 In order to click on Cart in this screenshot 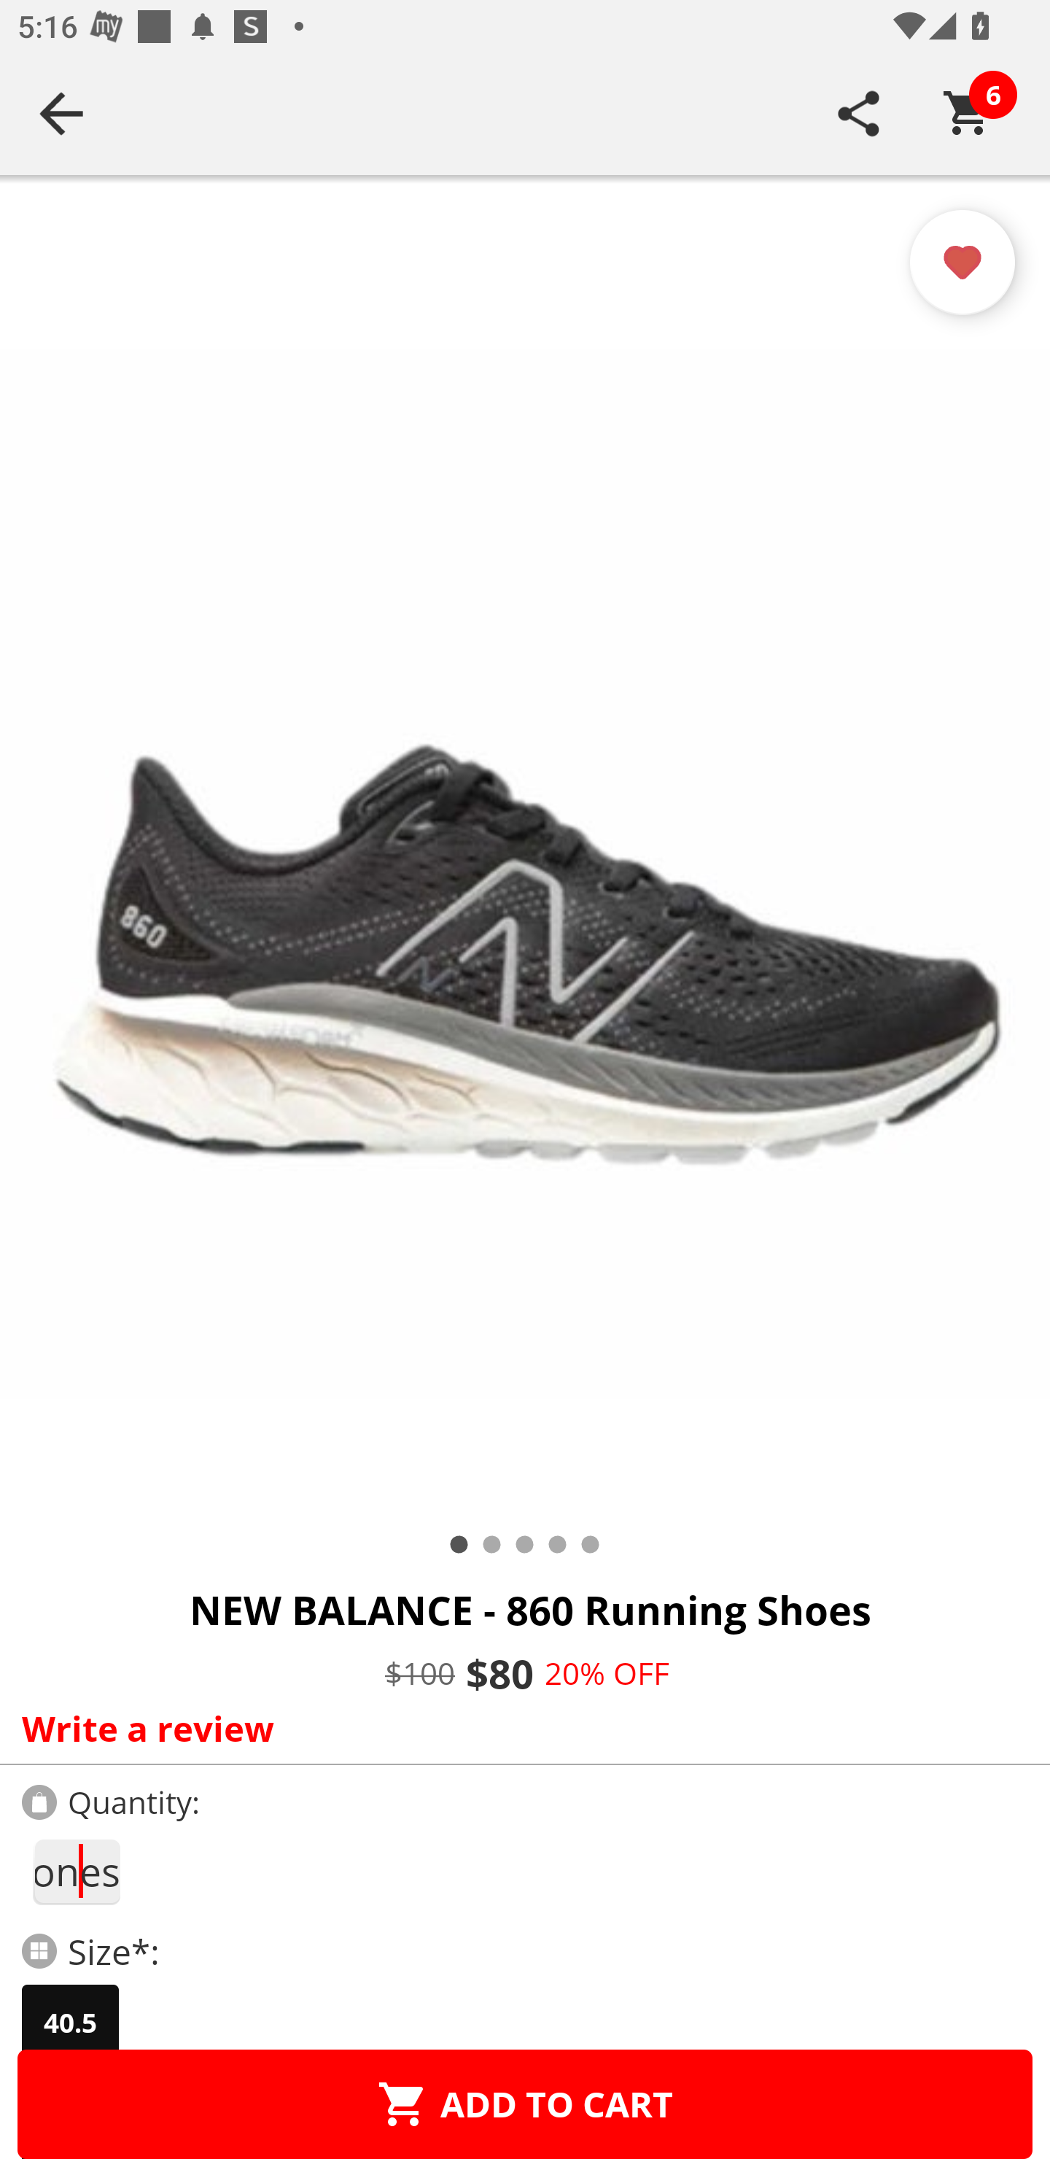, I will do `click(968, 113)`.